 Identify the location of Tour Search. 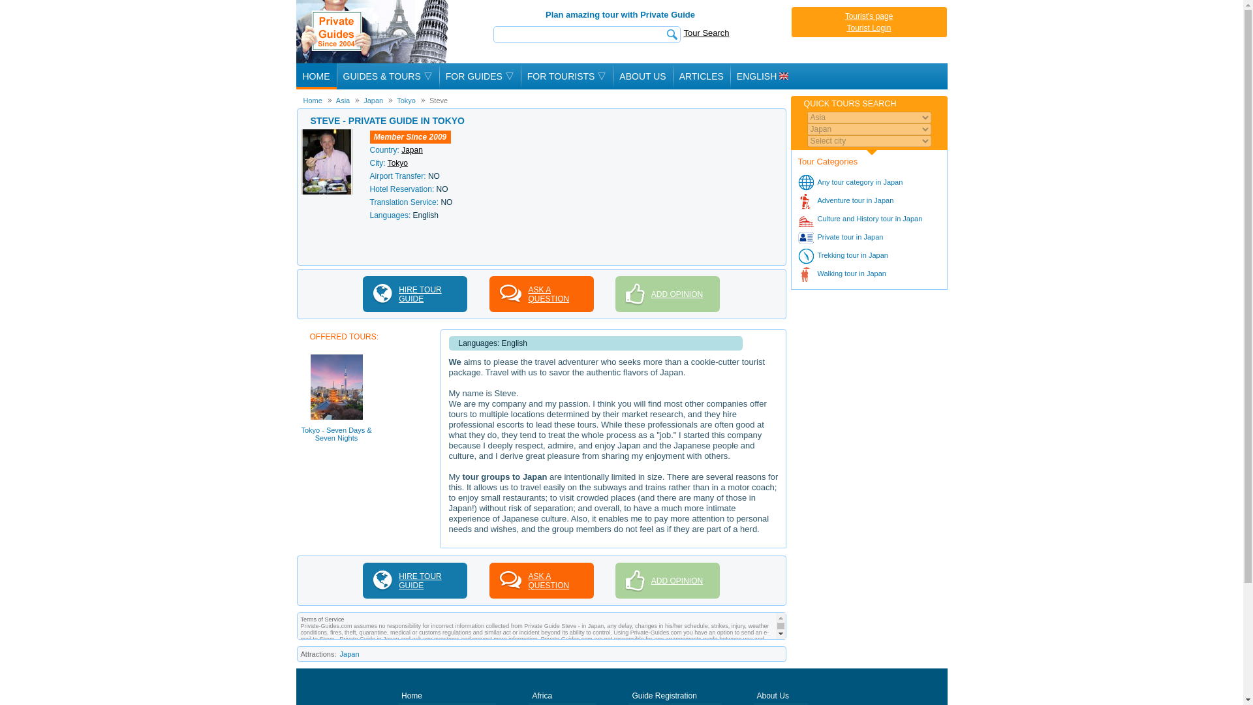
(706, 33).